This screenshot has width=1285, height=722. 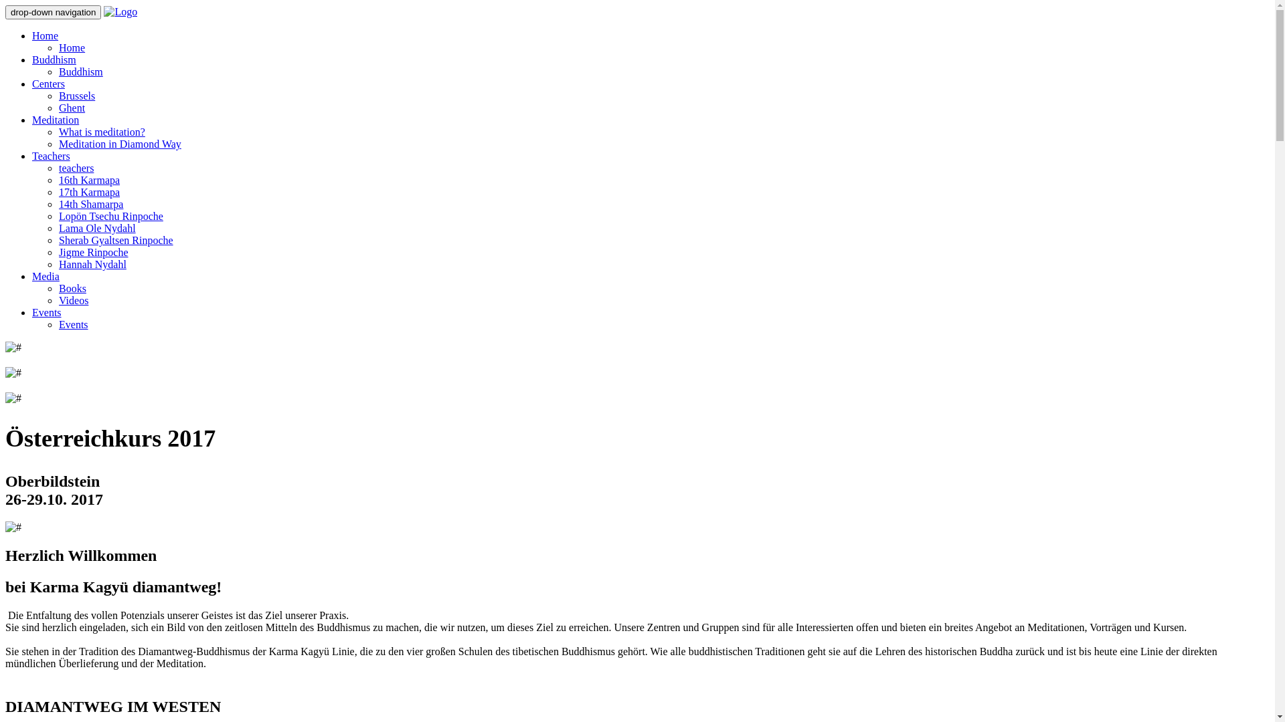 What do you see at coordinates (47, 313) in the screenshot?
I see `Events` at bounding box center [47, 313].